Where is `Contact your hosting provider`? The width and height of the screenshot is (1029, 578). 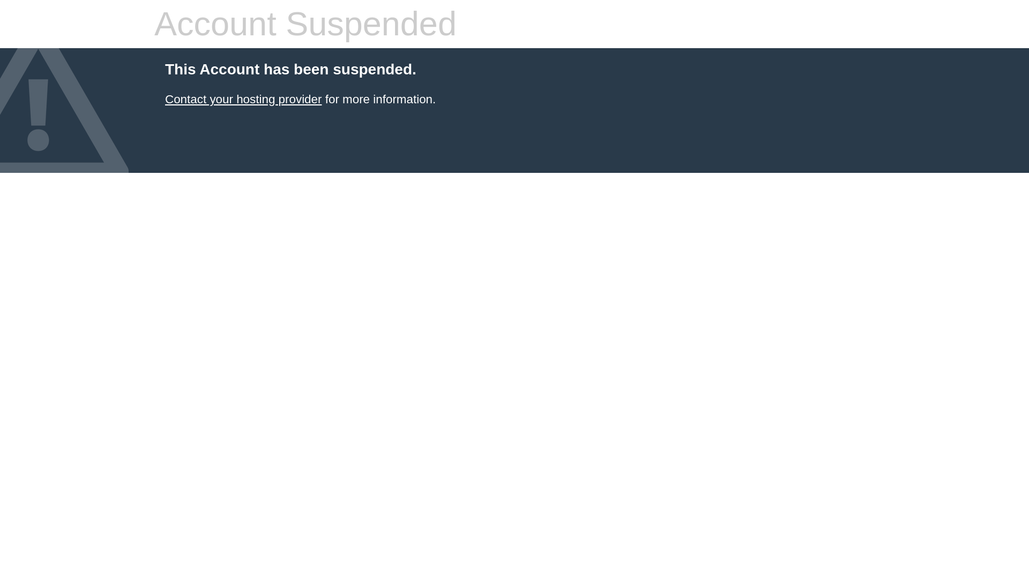 Contact your hosting provider is located at coordinates (243, 98).